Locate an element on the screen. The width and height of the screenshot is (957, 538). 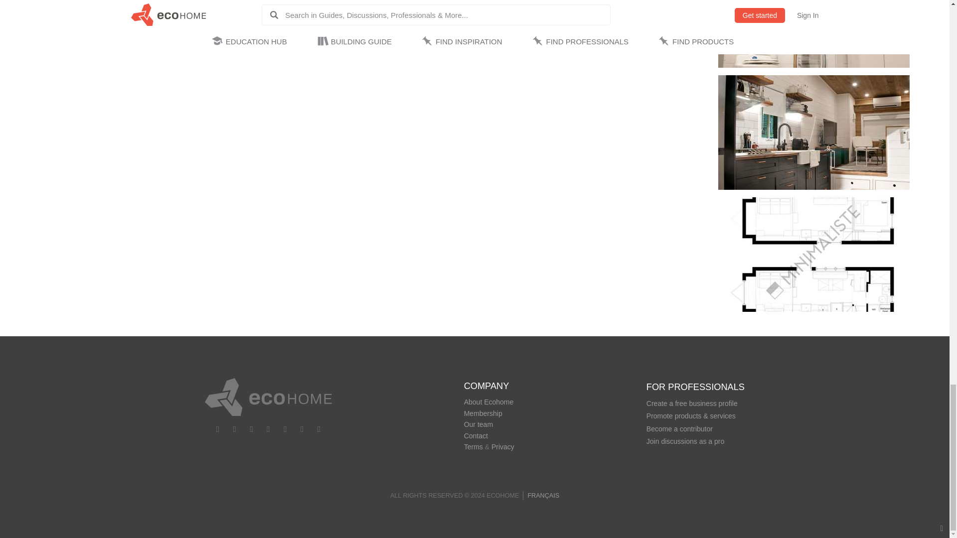
Youtube is located at coordinates (234, 427).